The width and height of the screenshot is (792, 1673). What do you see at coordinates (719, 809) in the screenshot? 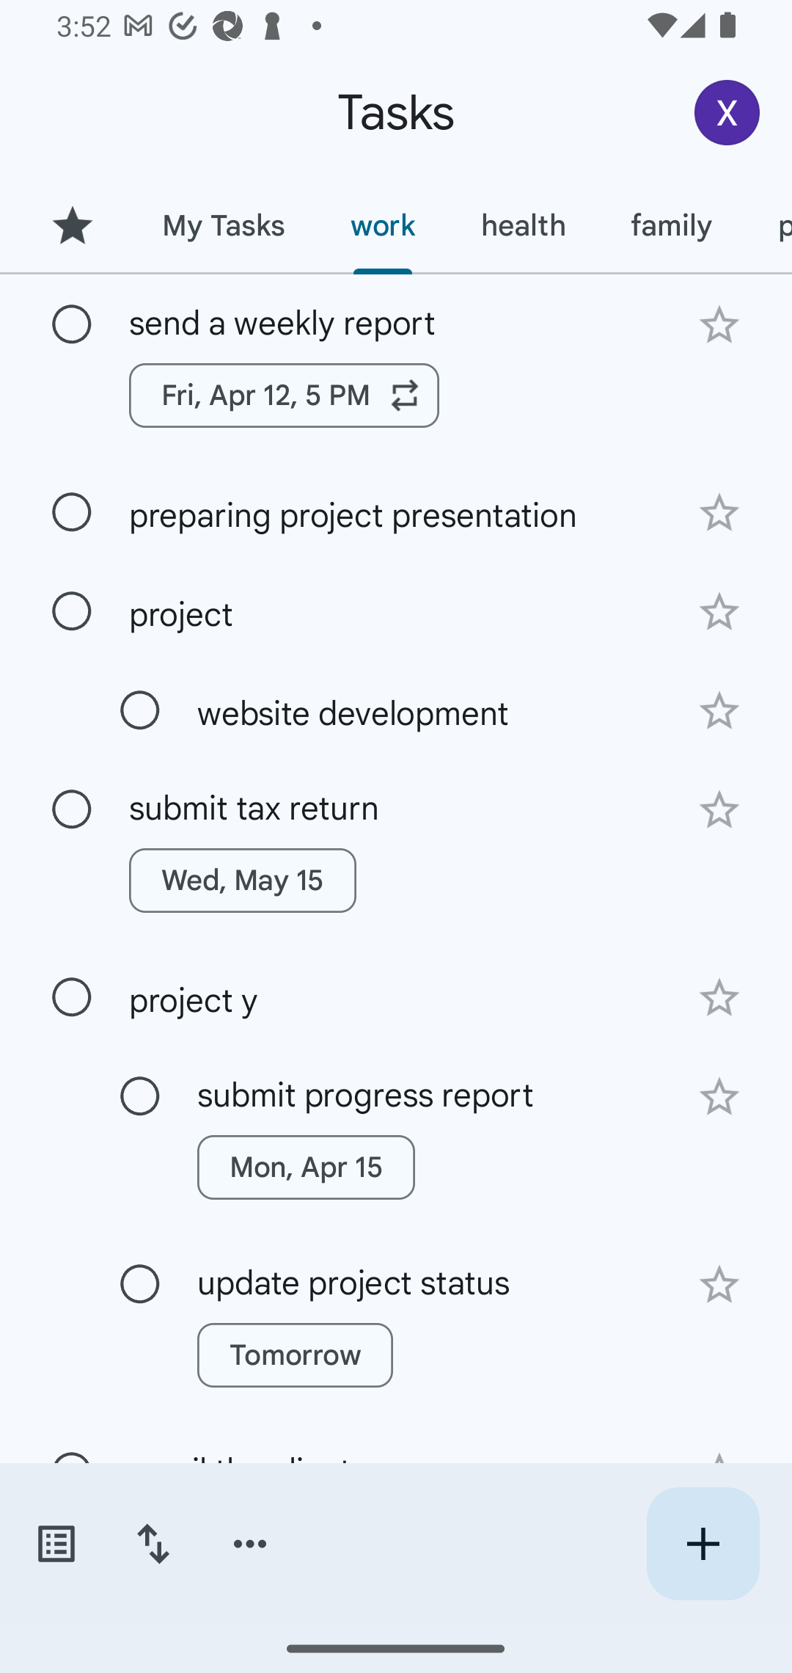
I see `Add star` at bounding box center [719, 809].